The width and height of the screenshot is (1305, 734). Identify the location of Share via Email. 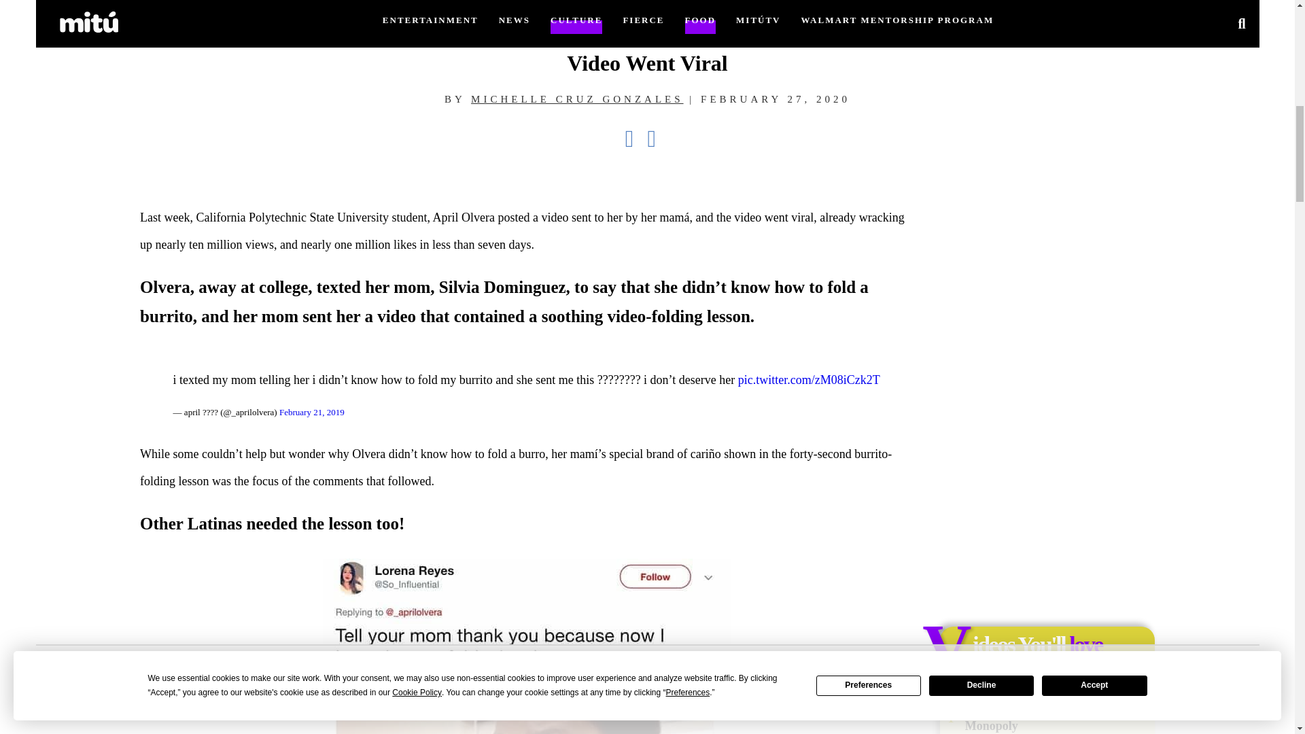
(658, 139).